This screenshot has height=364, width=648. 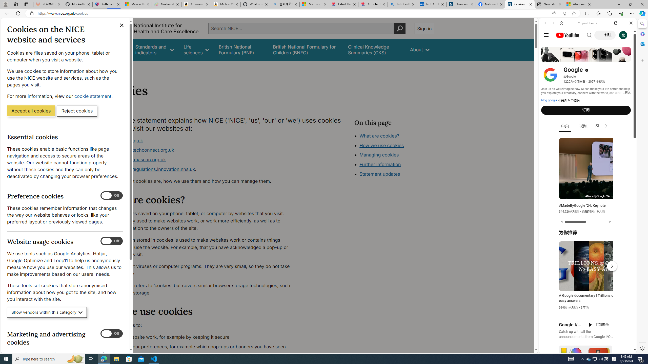 What do you see at coordinates (77, 110) in the screenshot?
I see `Reject cookies` at bounding box center [77, 110].